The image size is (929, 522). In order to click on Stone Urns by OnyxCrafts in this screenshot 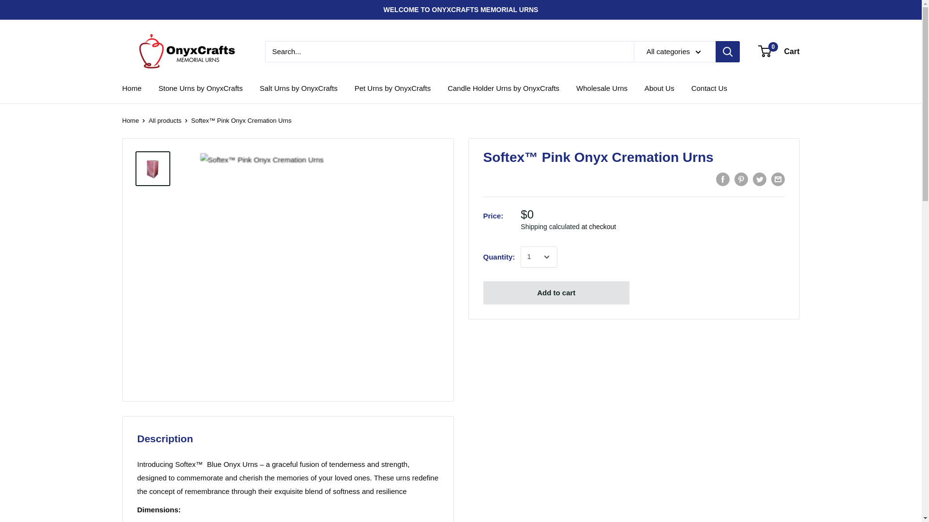, I will do `click(200, 88)`.